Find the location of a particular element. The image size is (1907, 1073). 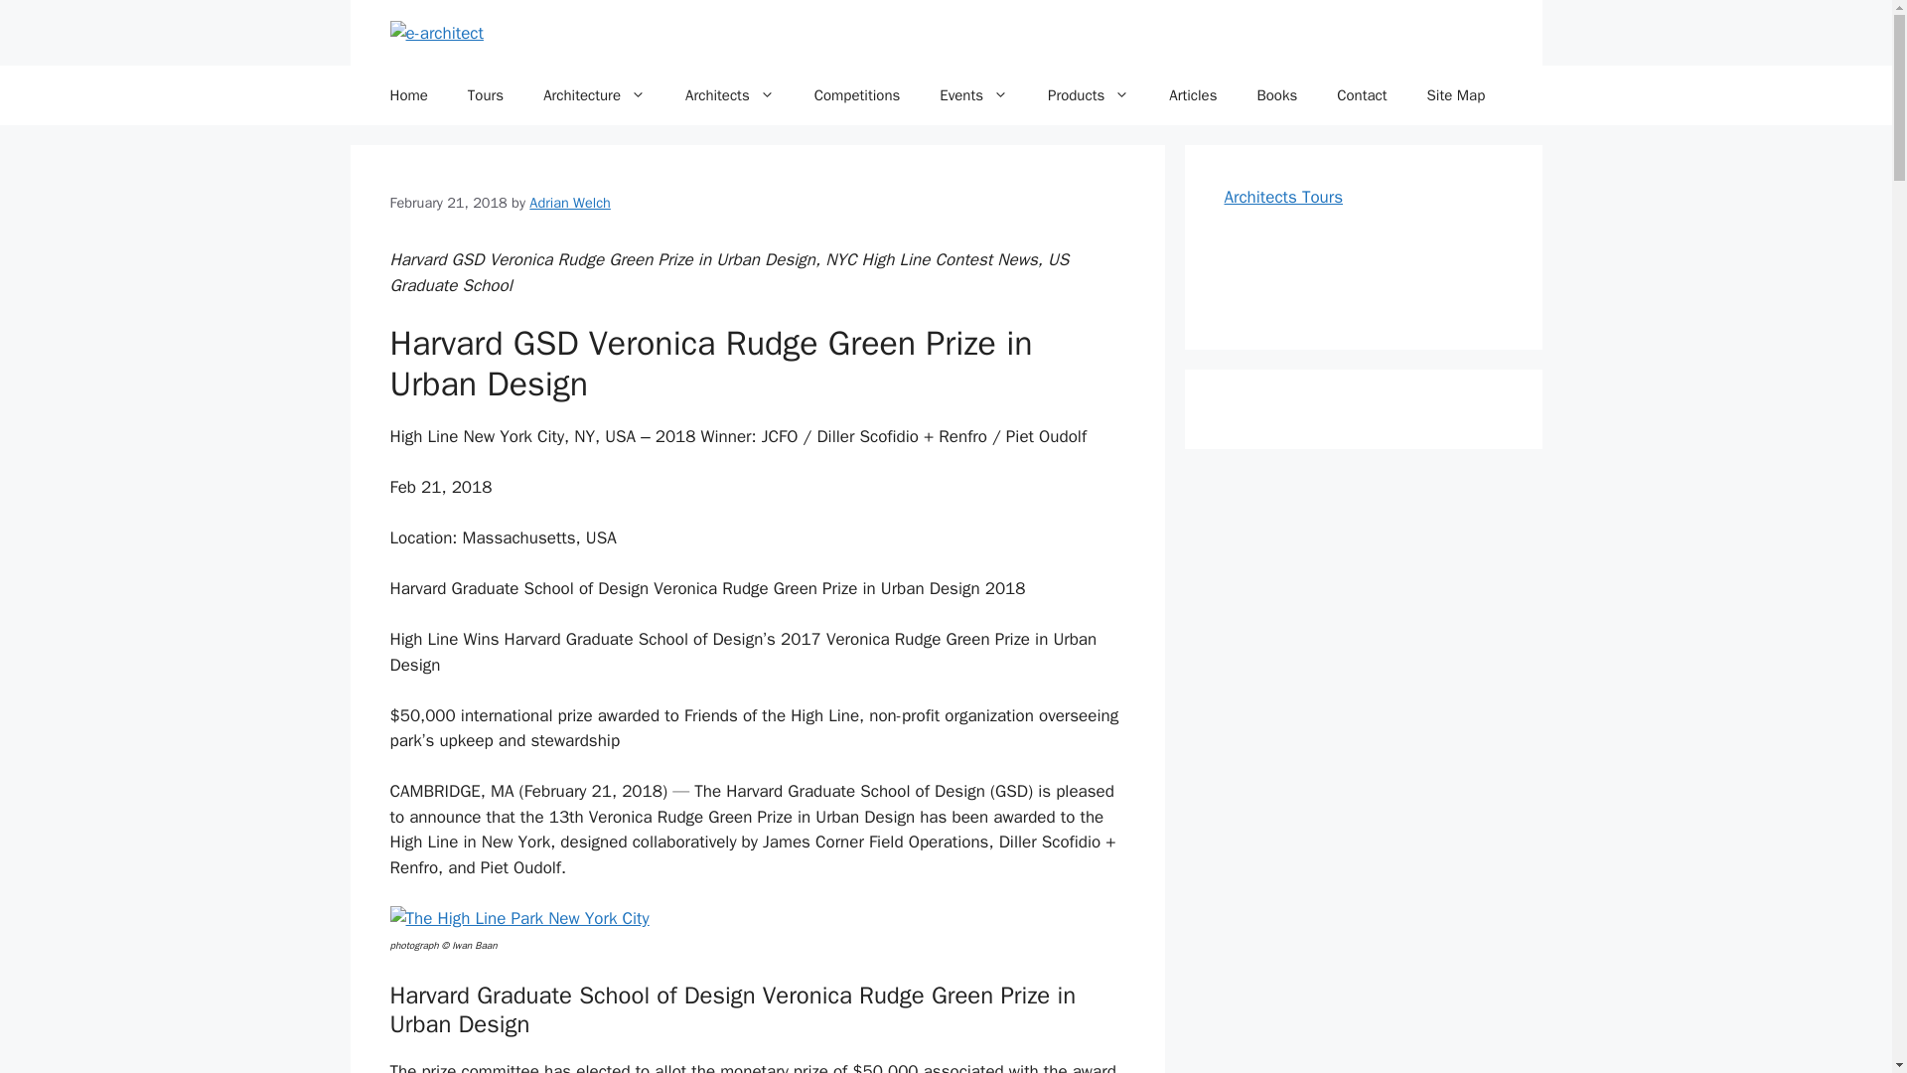

Articles is located at coordinates (1192, 95).